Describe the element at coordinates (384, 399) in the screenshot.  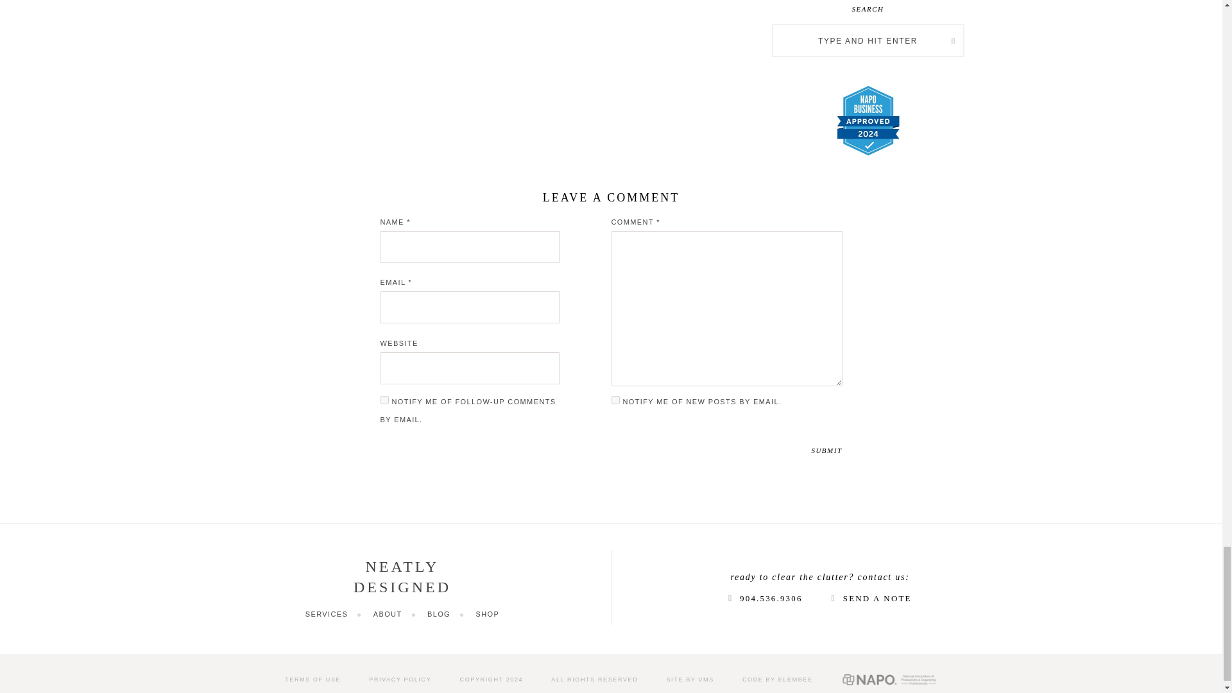
I see `subscribe` at that location.